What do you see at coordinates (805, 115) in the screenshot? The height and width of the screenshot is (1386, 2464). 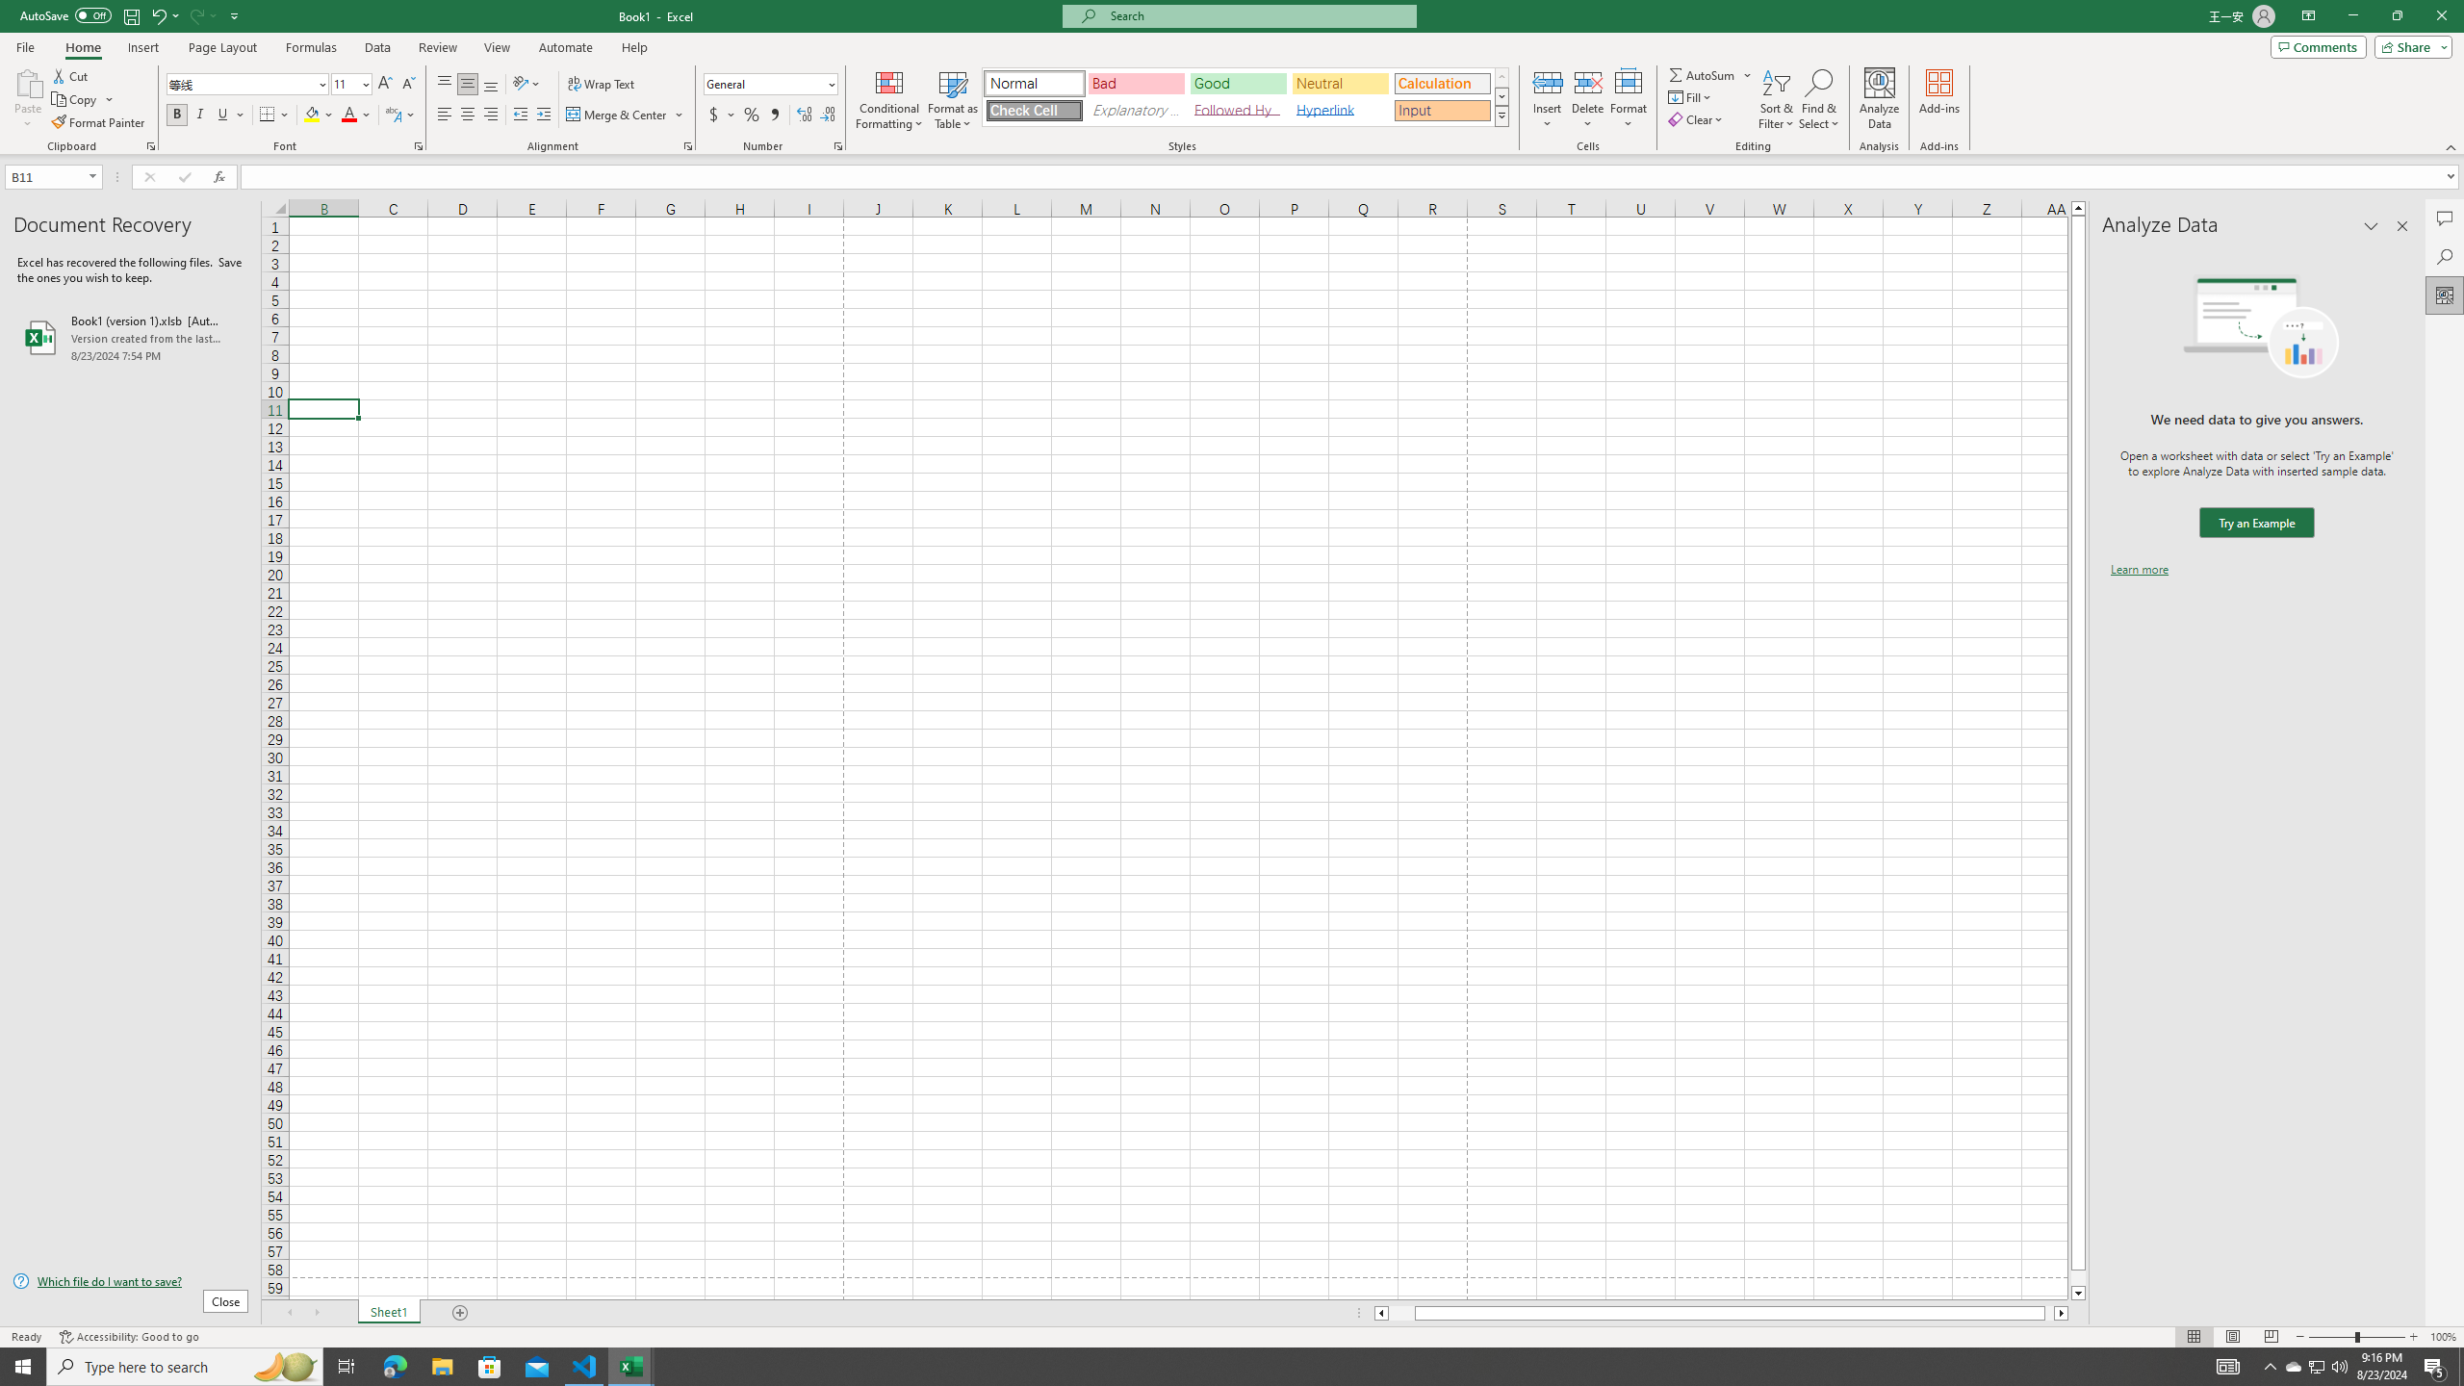 I see `Increase Decimal` at bounding box center [805, 115].